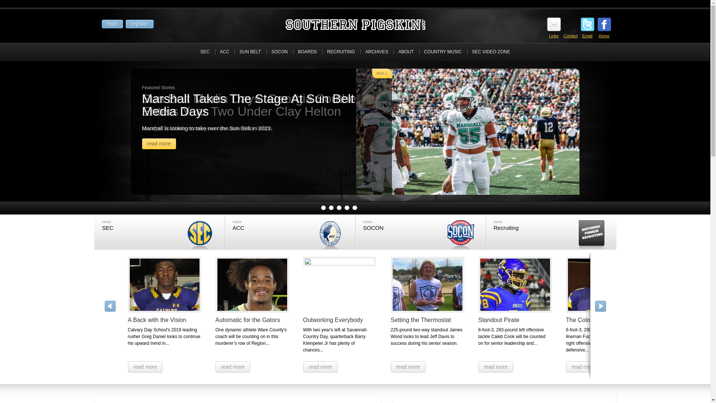 The width and height of the screenshot is (716, 403). What do you see at coordinates (406, 51) in the screenshot?
I see `ABOUT` at bounding box center [406, 51].